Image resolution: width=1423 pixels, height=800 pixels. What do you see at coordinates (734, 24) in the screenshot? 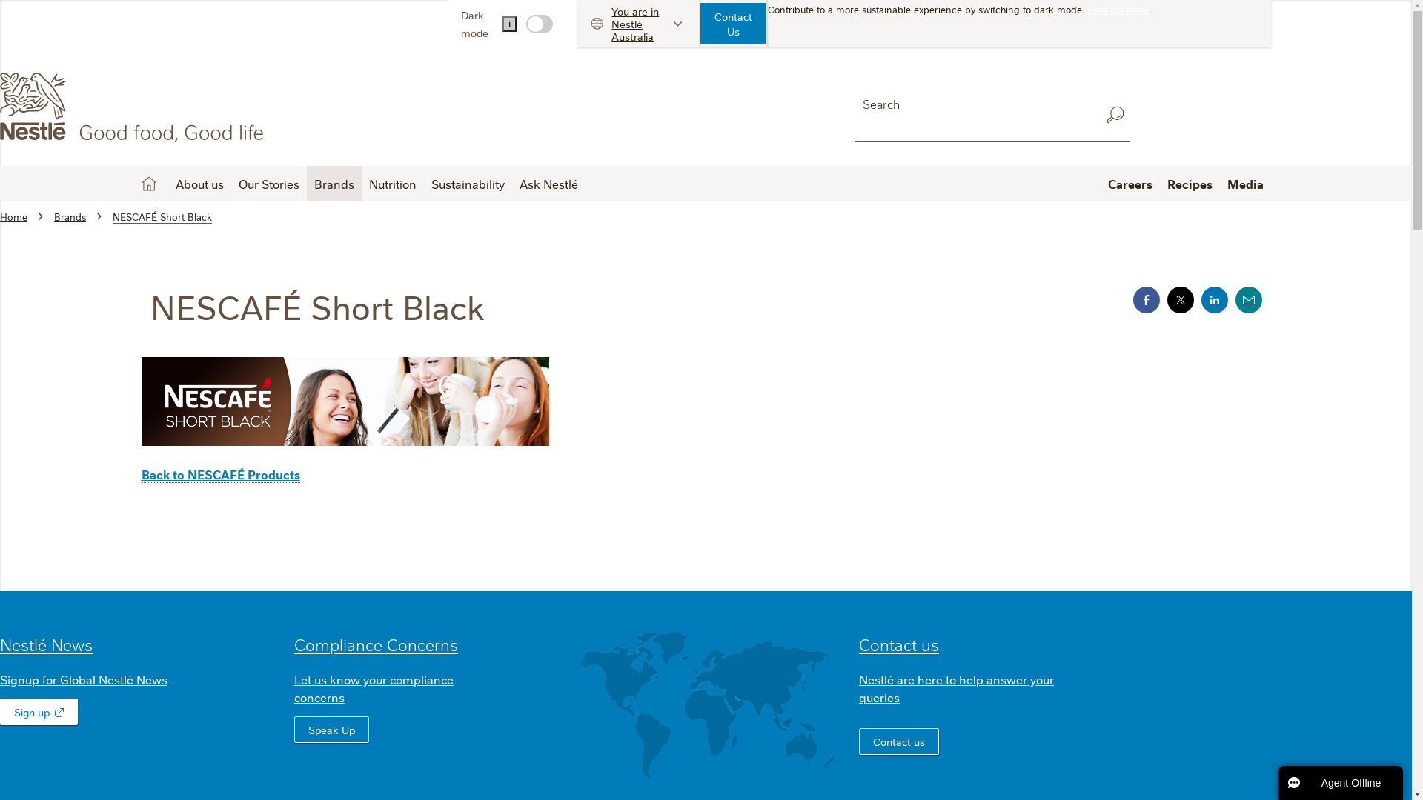
I see `Contact Us` at bounding box center [734, 24].